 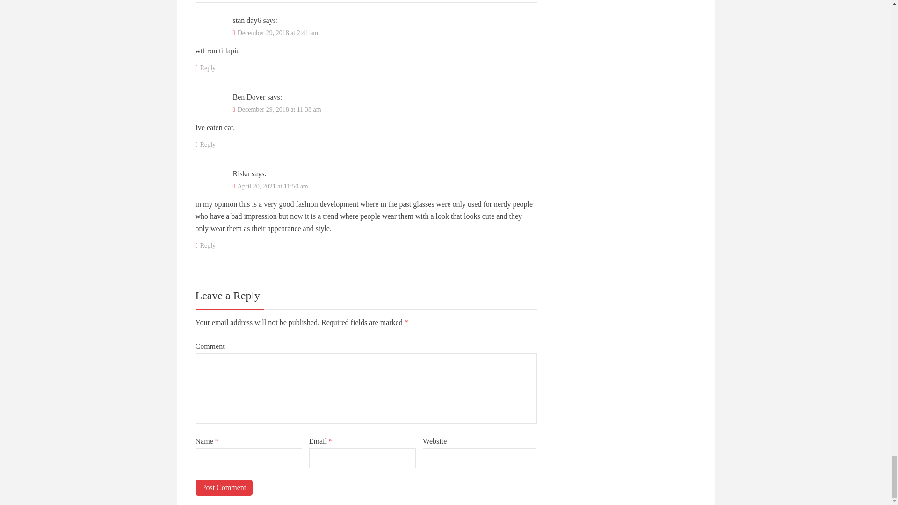 I want to click on Reply, so click(x=206, y=246).